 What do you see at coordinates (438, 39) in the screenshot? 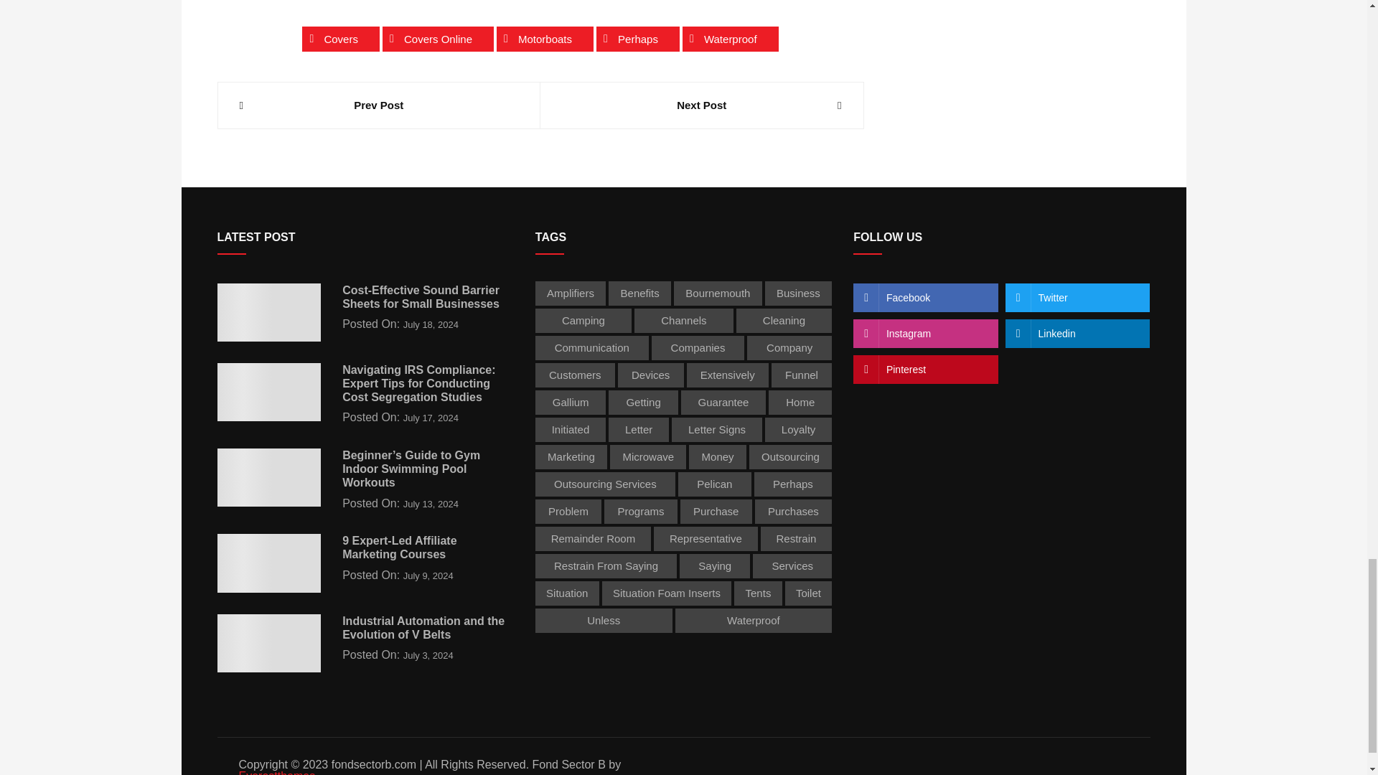
I see `Covers Online` at bounding box center [438, 39].